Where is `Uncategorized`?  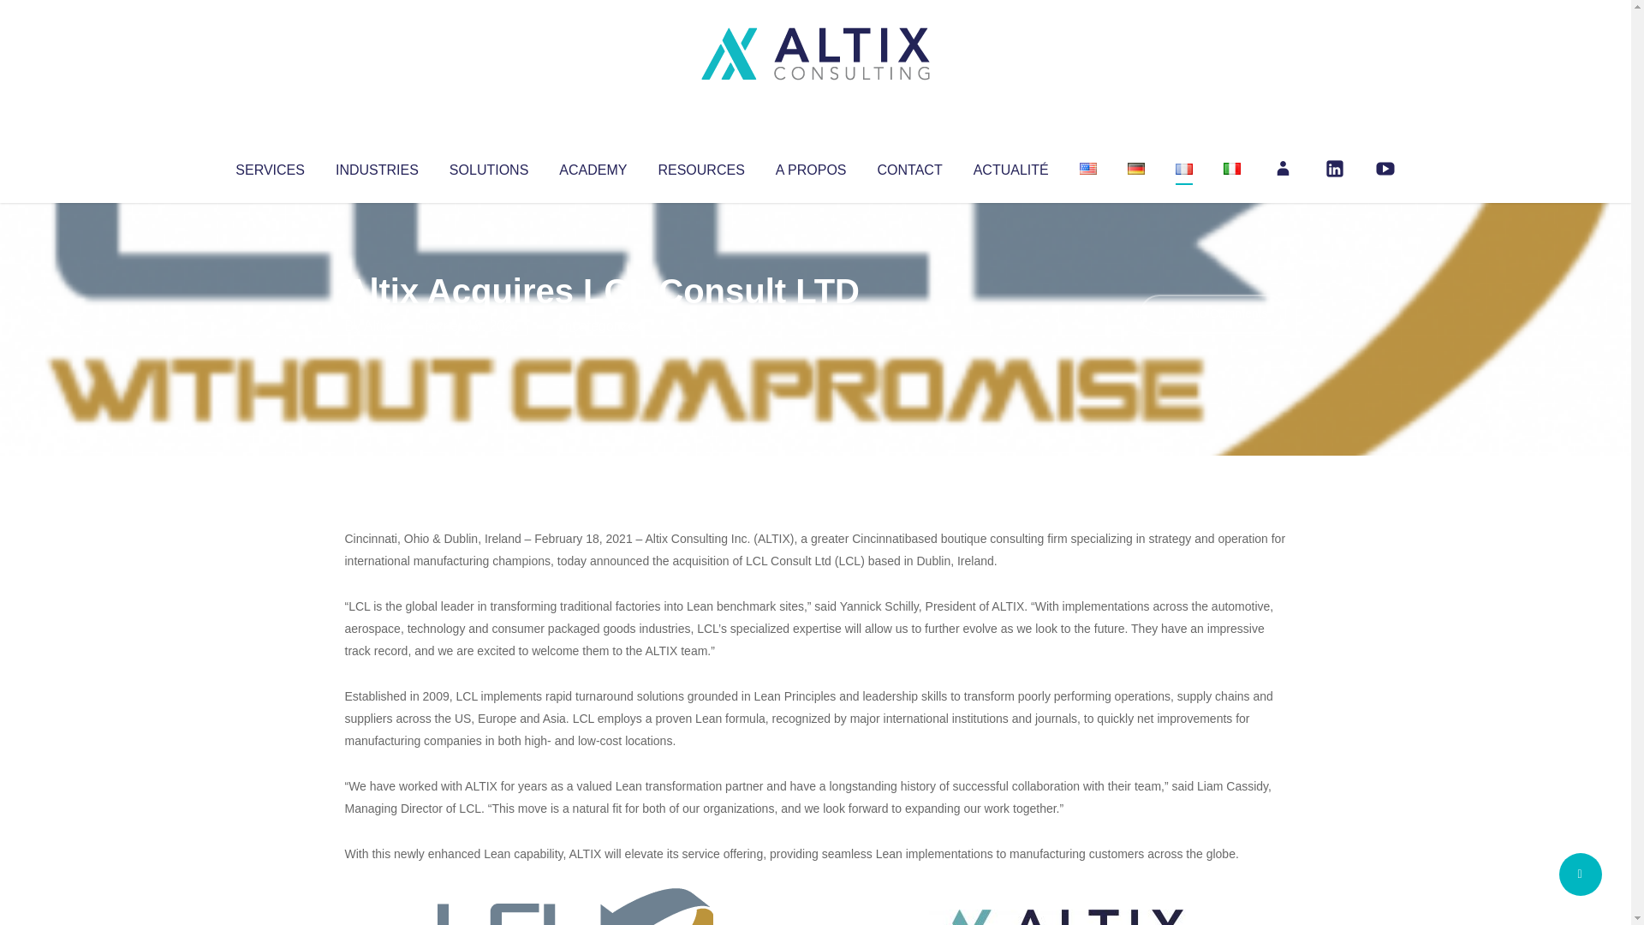 Uncategorized is located at coordinates (599, 325).